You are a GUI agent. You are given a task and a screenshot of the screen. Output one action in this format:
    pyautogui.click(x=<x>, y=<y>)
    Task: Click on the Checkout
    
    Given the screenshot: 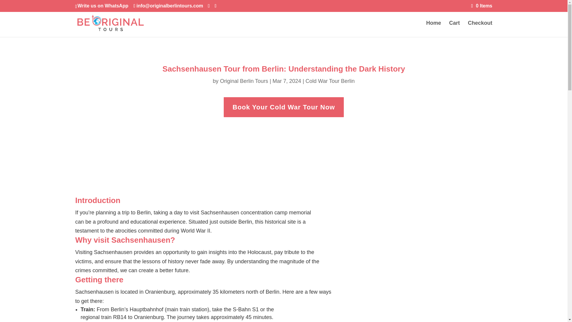 What is the action you would take?
    pyautogui.click(x=480, y=29)
    